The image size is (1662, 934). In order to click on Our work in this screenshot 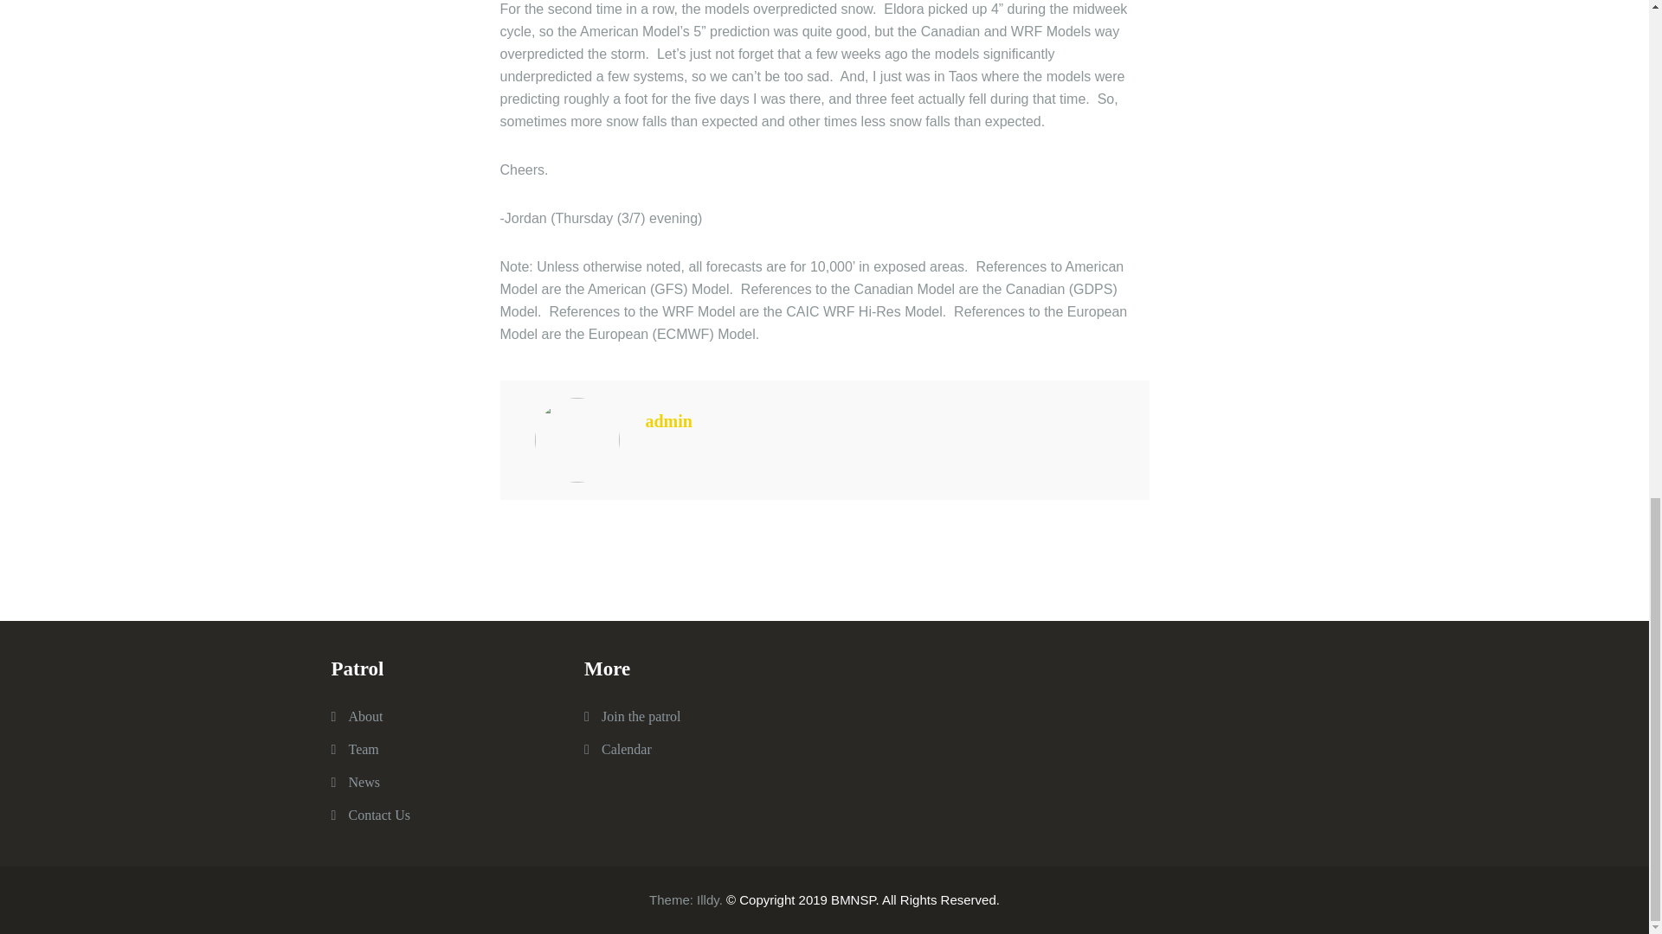, I will do `click(364, 716)`.